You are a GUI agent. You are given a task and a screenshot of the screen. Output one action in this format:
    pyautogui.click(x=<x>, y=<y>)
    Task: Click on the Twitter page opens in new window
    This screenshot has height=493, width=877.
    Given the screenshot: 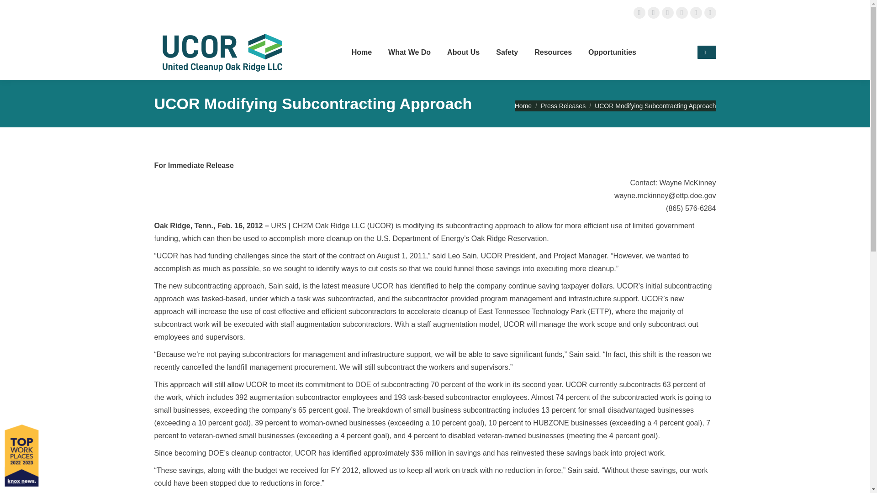 What is the action you would take?
    pyautogui.click(x=653, y=12)
    